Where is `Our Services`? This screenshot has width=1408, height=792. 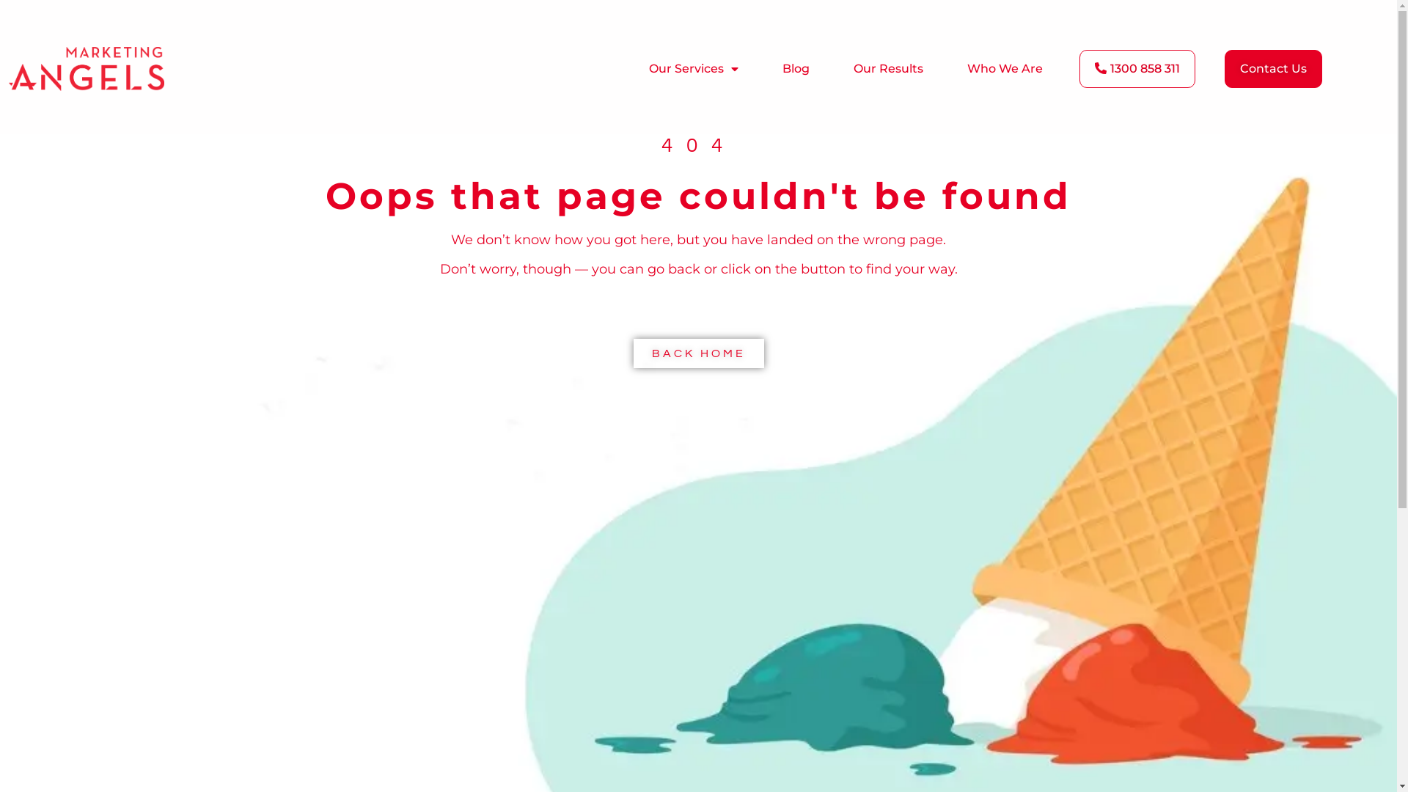
Our Services is located at coordinates (694, 69).